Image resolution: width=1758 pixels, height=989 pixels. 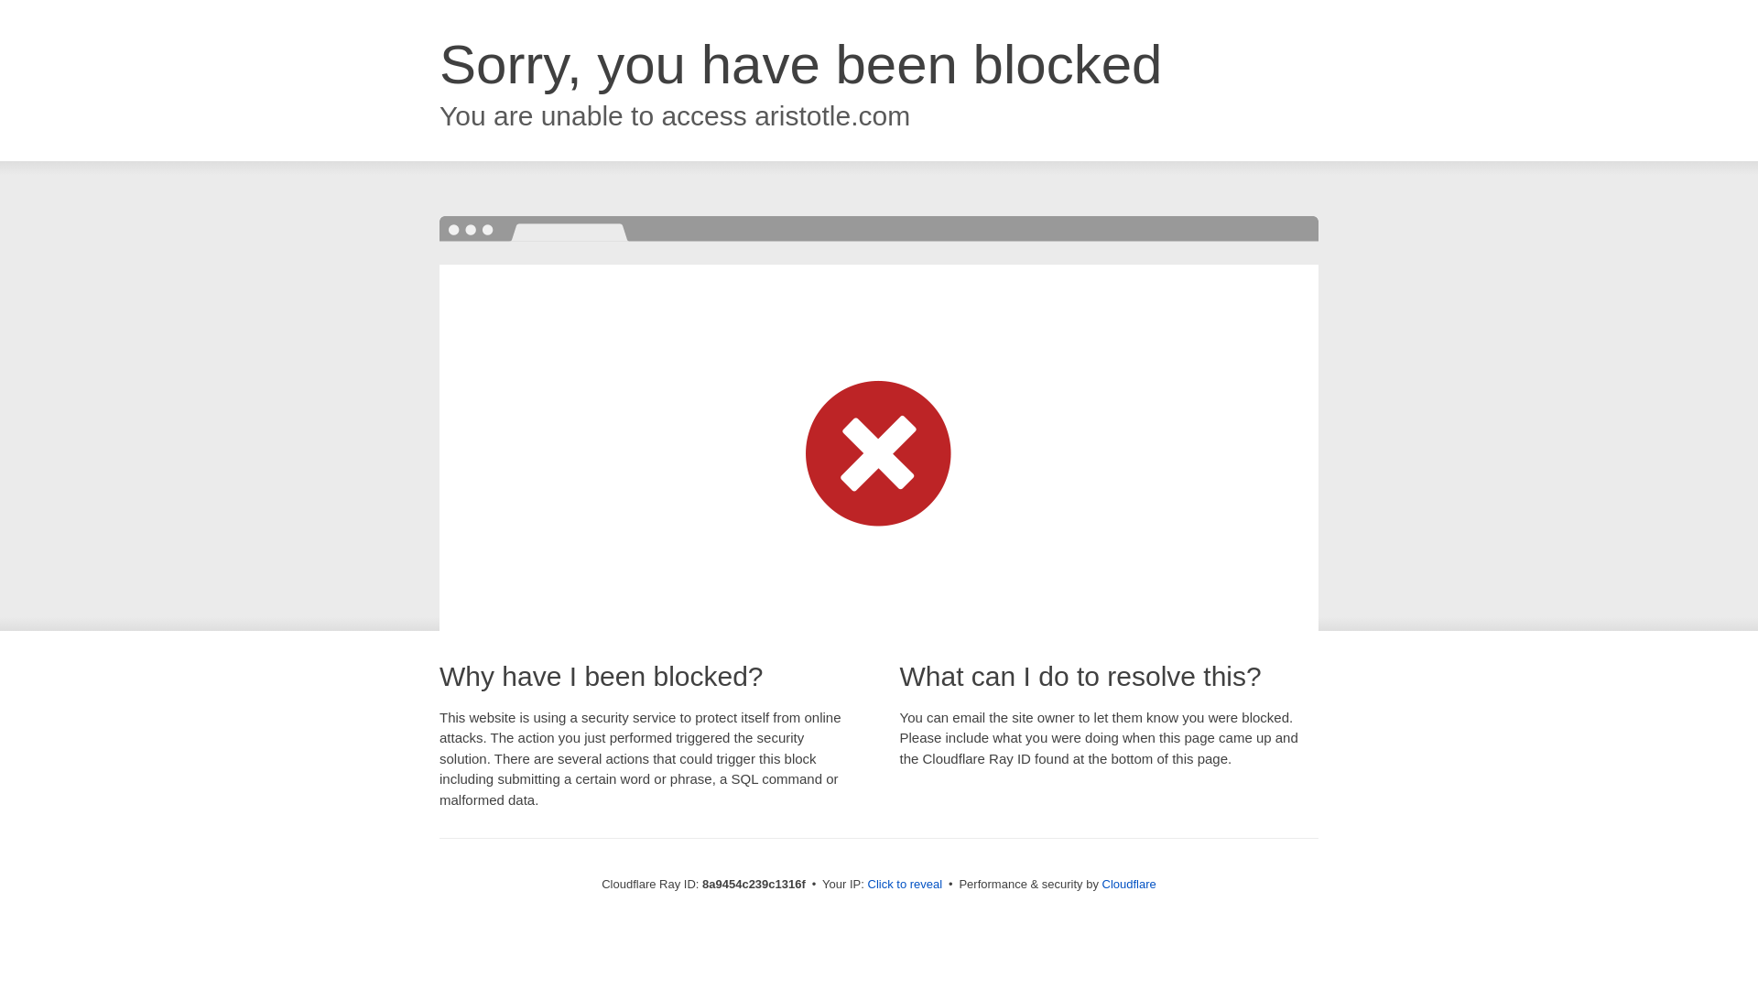 What do you see at coordinates (1129, 884) in the screenshot?
I see `Cloudflare` at bounding box center [1129, 884].